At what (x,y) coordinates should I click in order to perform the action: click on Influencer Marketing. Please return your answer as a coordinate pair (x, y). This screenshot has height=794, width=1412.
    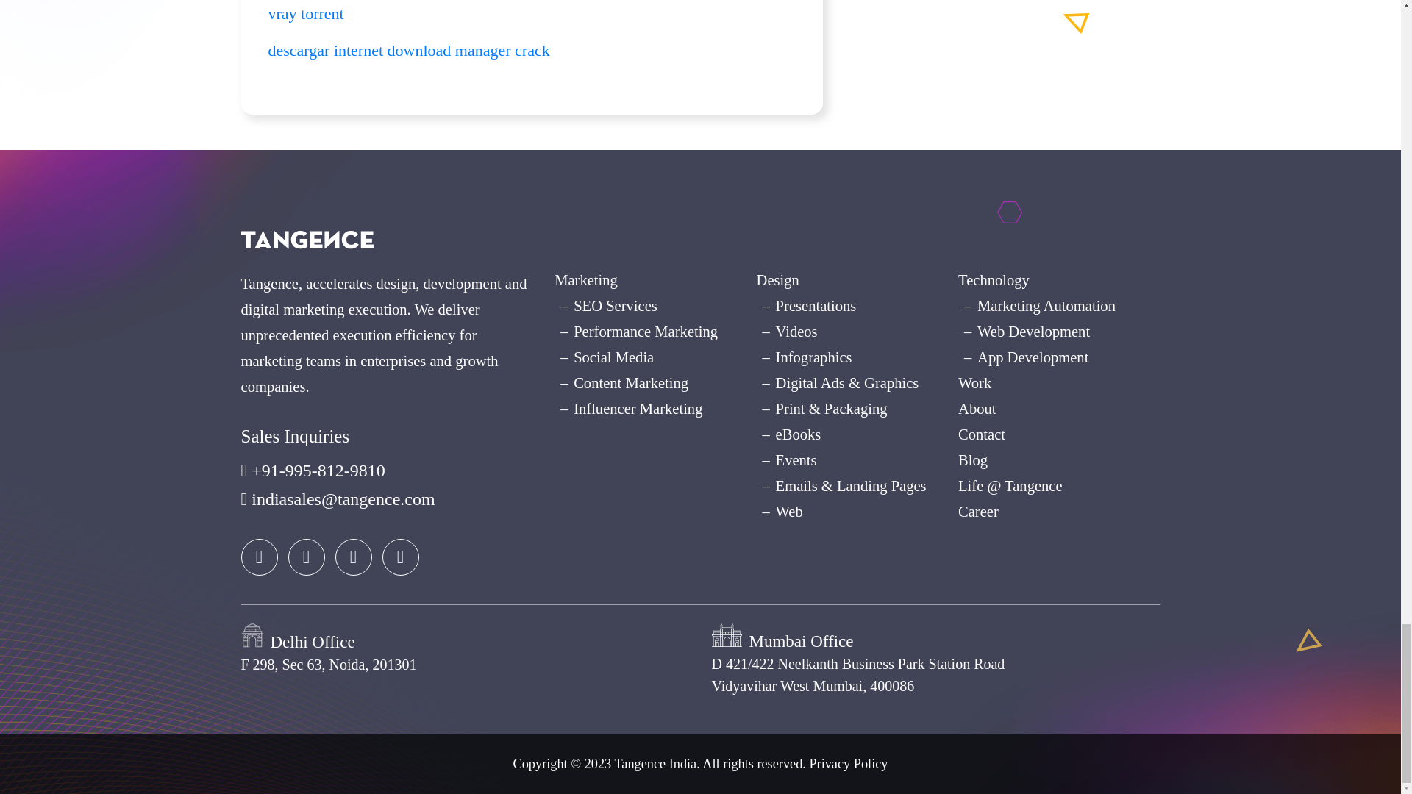
    Looking at the image, I should click on (637, 409).